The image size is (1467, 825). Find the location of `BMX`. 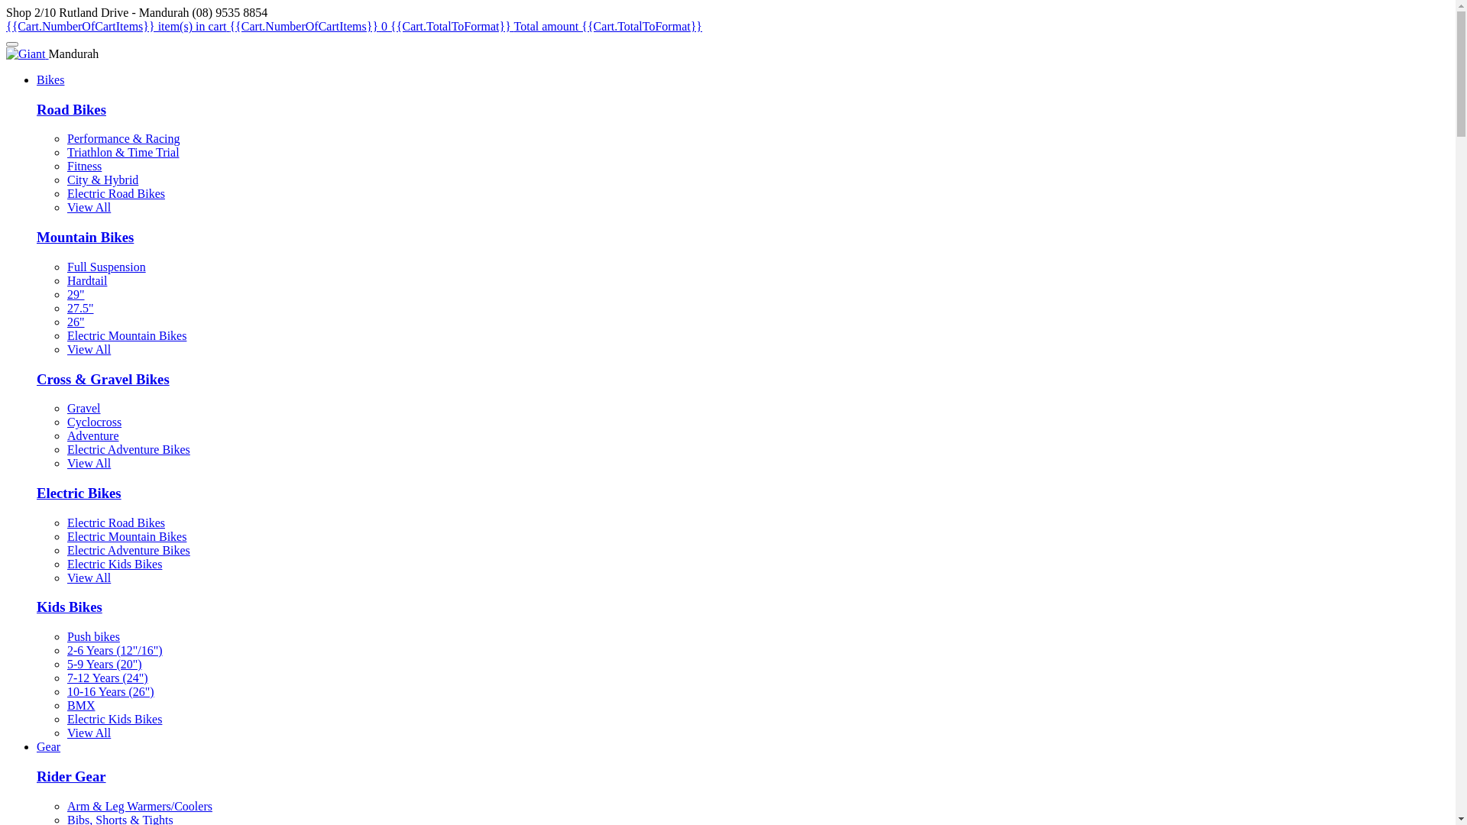

BMX is located at coordinates (81, 706).